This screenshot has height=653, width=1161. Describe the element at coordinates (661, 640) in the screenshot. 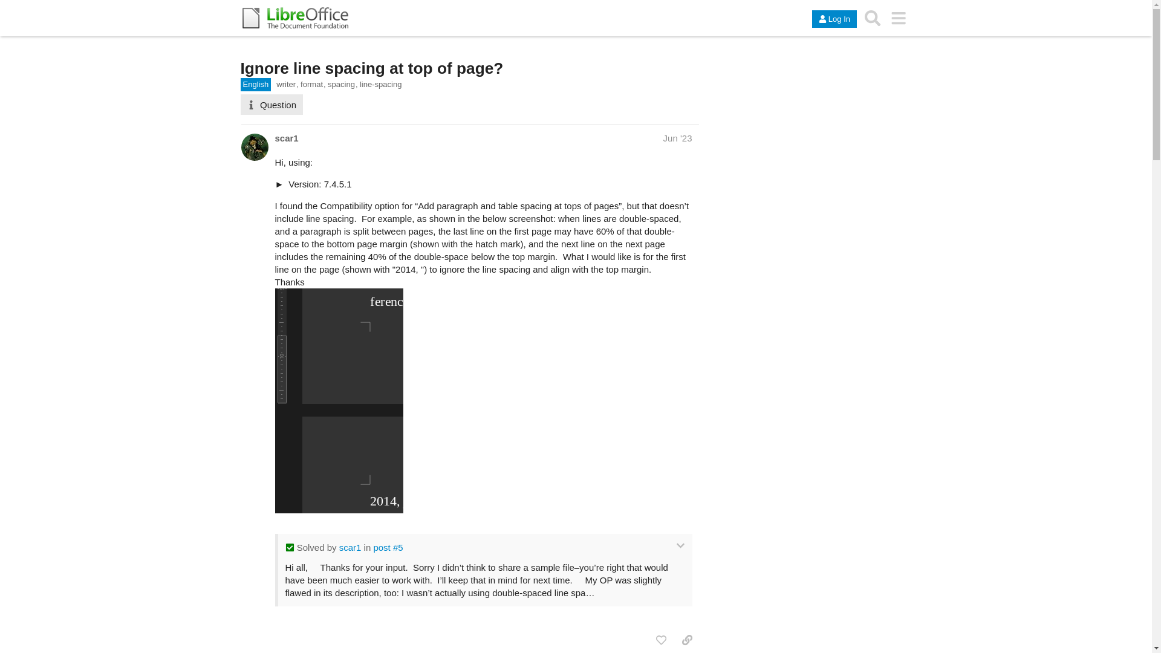

I see `like this post` at that location.